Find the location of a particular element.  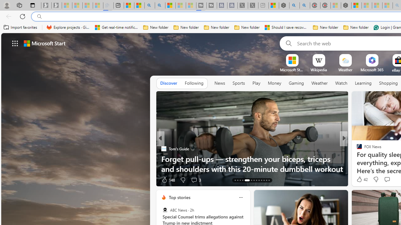

View comments 124 Comment is located at coordinates (387, 180).